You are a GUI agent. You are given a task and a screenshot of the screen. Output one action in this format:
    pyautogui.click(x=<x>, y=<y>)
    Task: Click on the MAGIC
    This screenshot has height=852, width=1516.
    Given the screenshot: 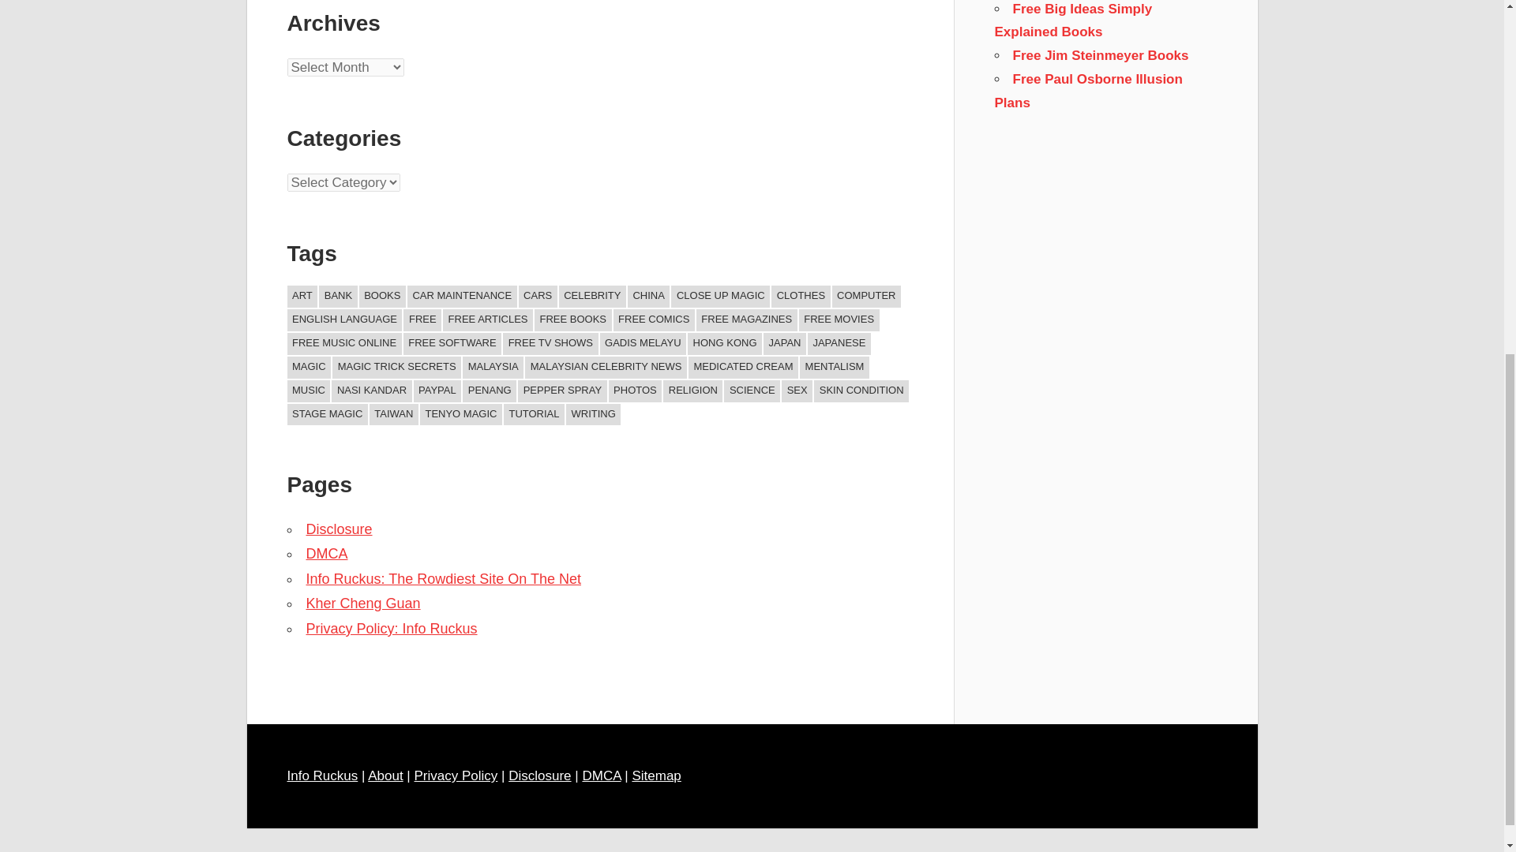 What is the action you would take?
    pyautogui.click(x=310, y=368)
    